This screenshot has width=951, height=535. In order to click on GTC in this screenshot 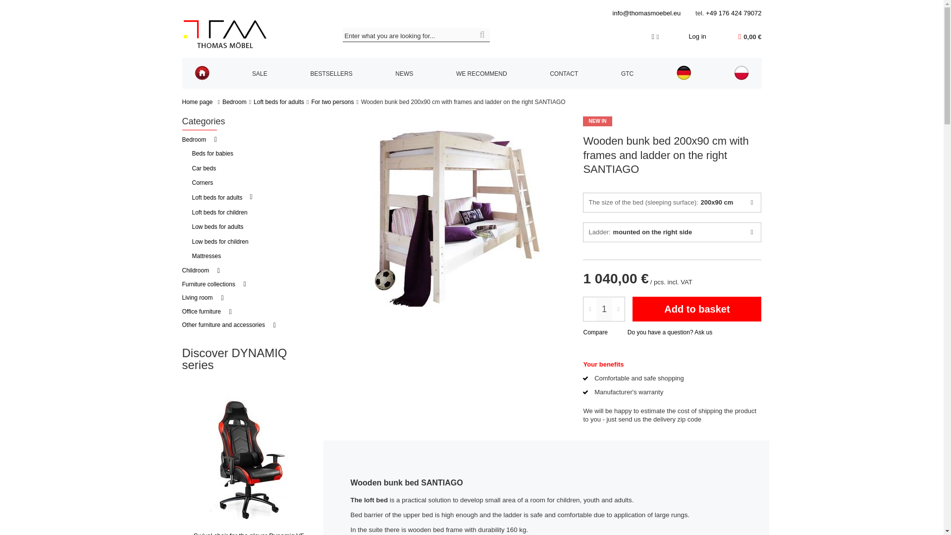, I will do `click(627, 74)`.